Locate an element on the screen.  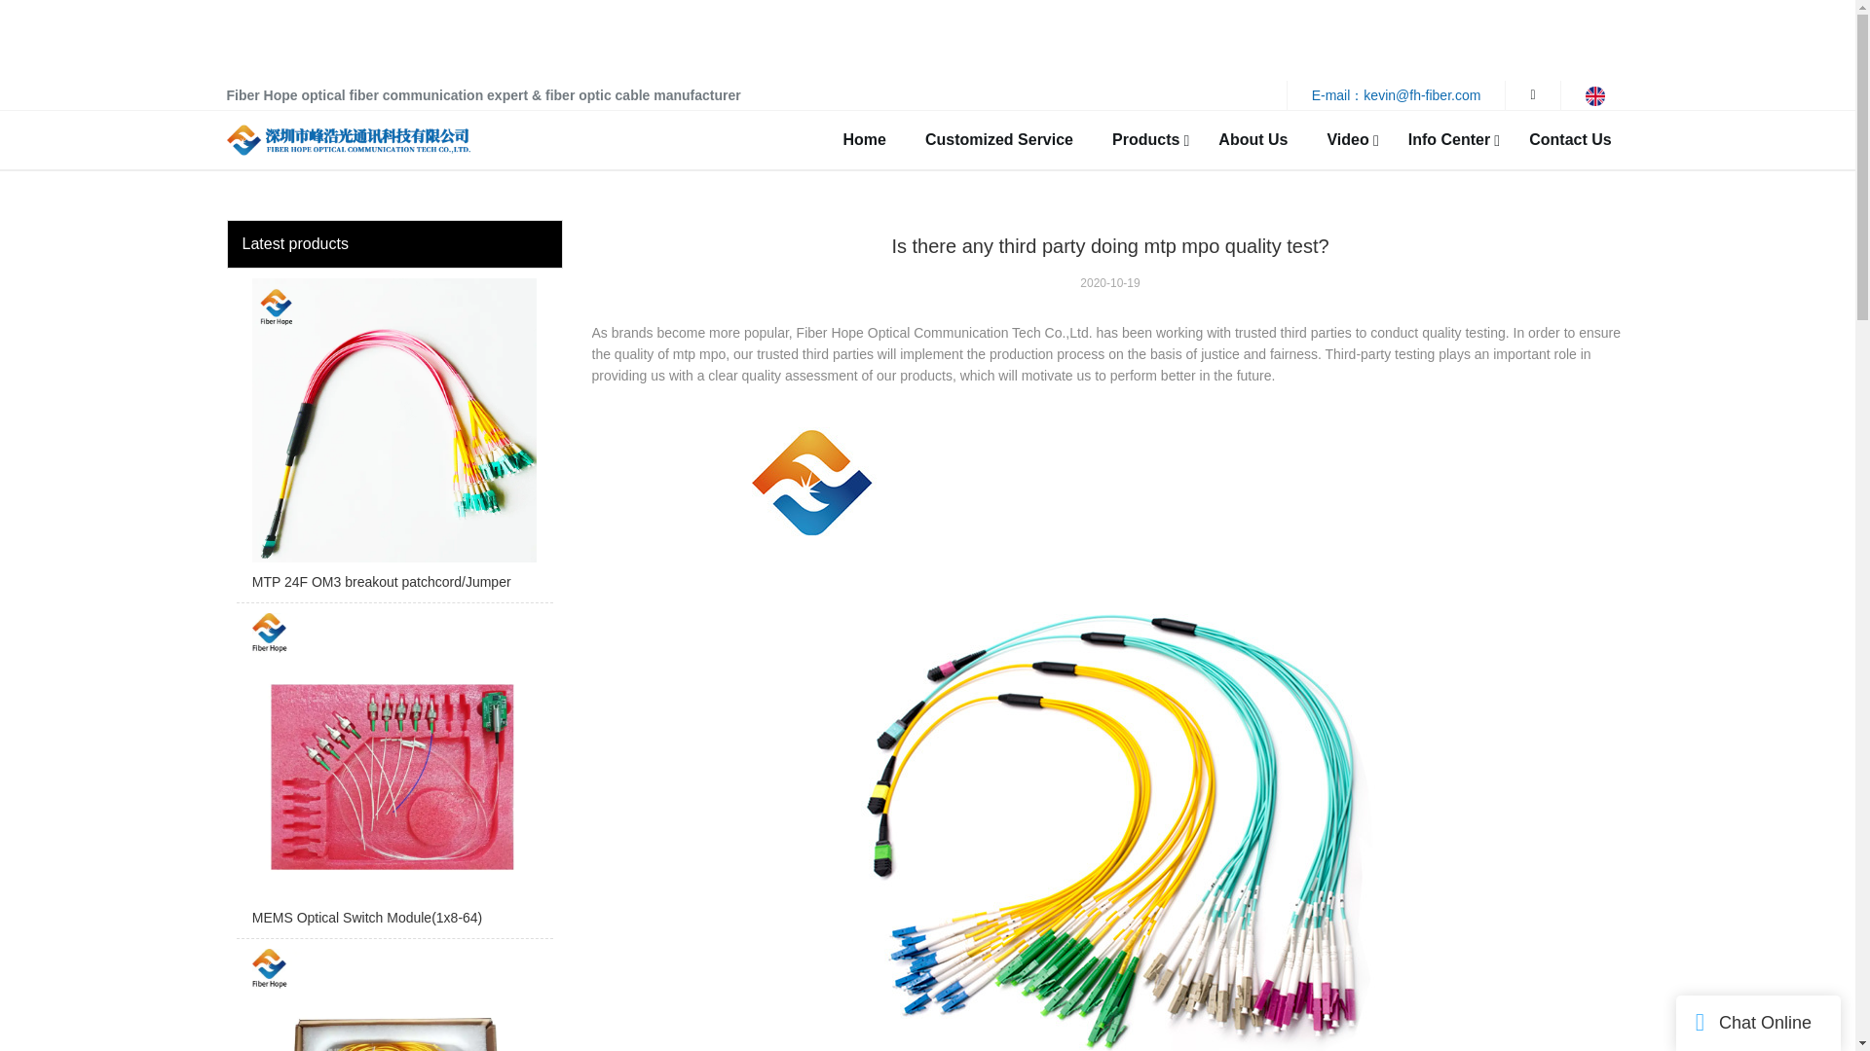
Home is located at coordinates (865, 140).